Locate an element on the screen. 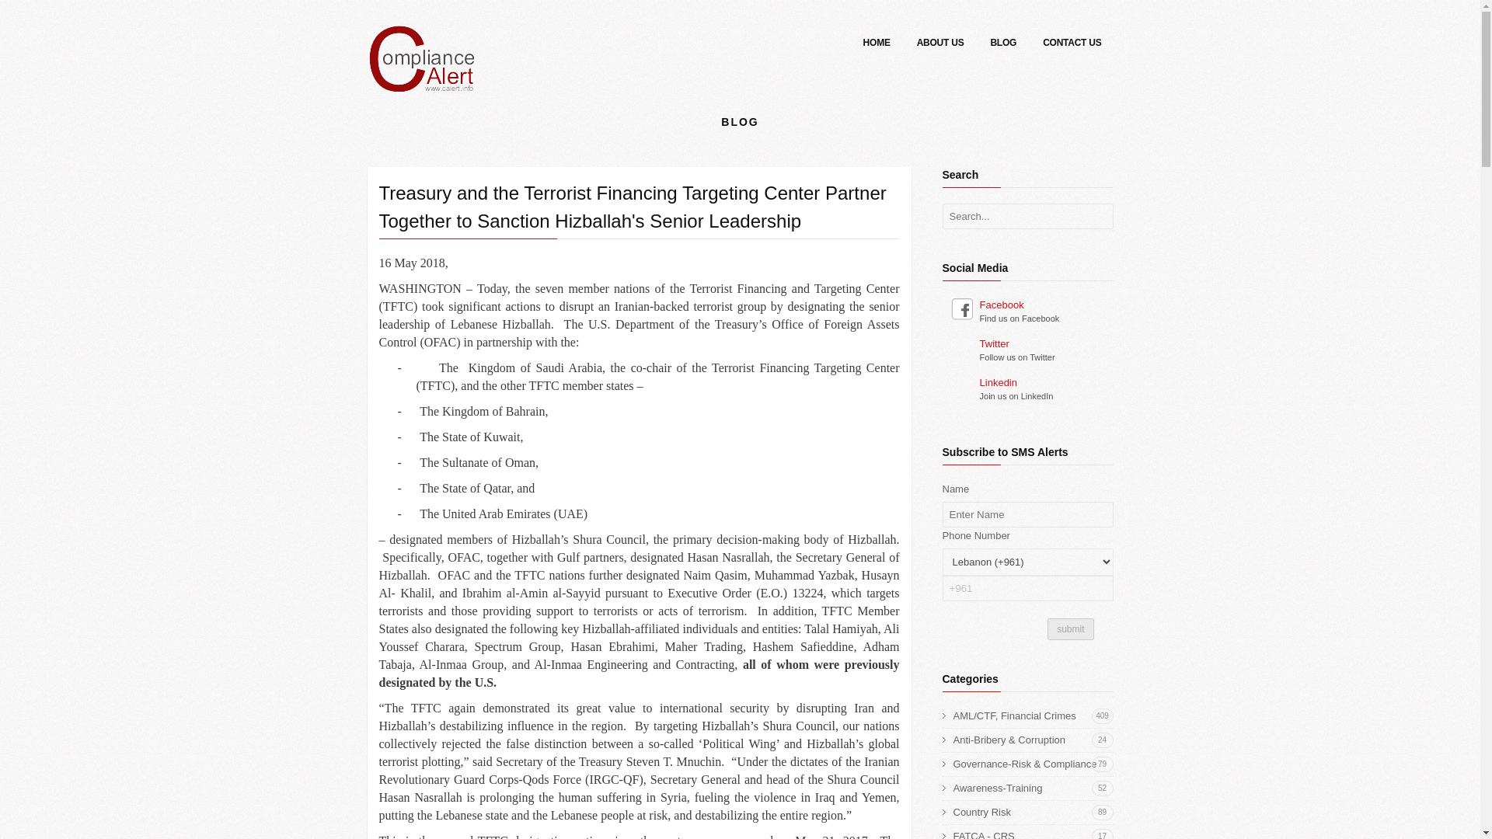  submit is located at coordinates (421, 81).